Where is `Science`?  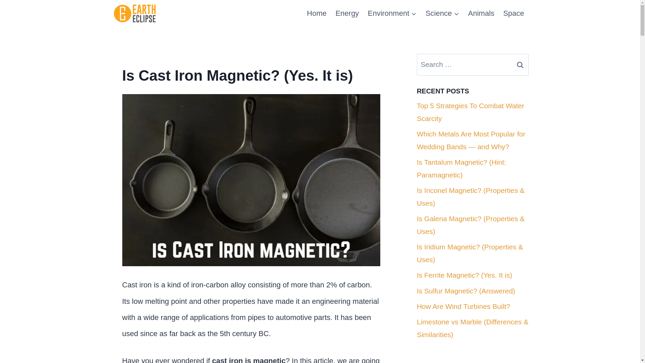 Science is located at coordinates (442, 13).